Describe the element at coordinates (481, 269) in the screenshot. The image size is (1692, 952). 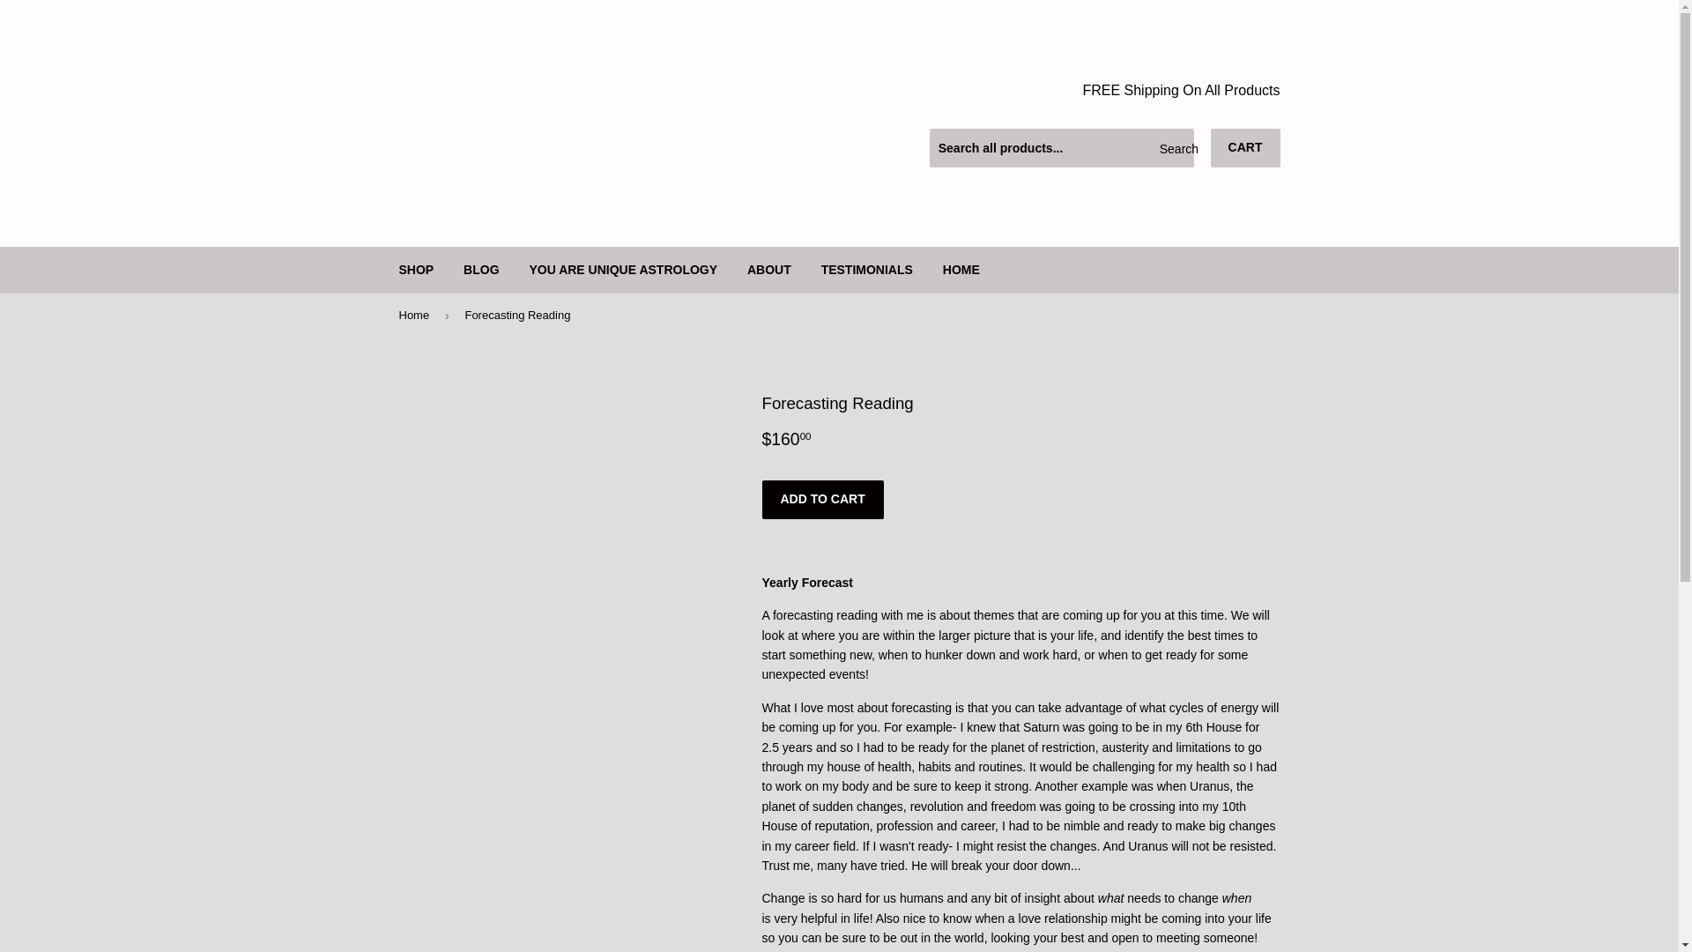
I see `BLOG` at that location.